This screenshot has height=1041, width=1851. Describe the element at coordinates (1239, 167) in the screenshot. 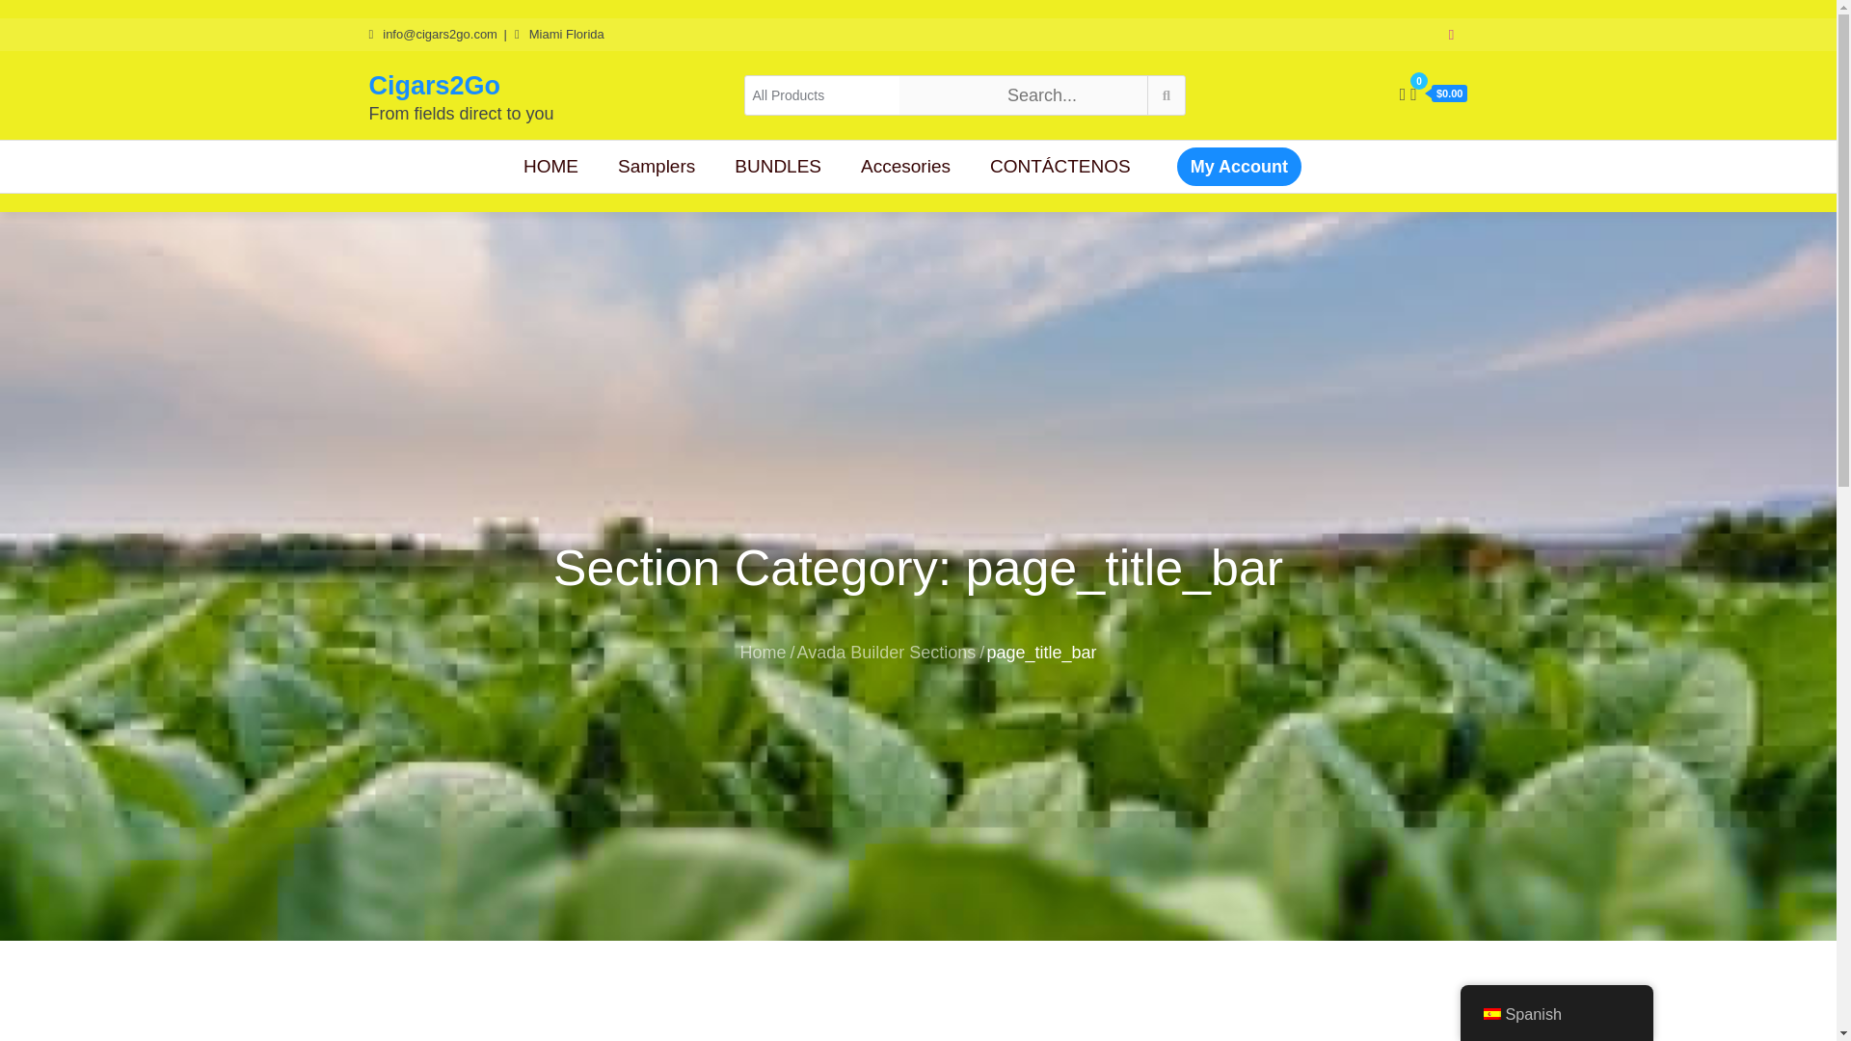

I see `My Account` at that location.